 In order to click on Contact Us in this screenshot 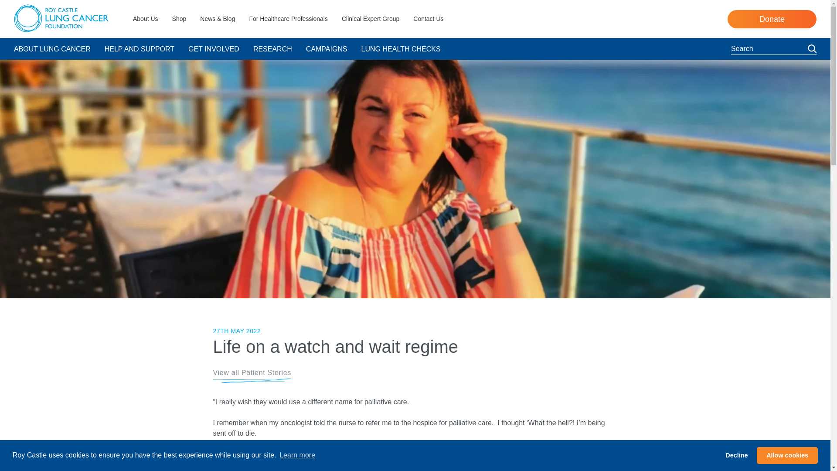, I will do `click(435, 19)`.